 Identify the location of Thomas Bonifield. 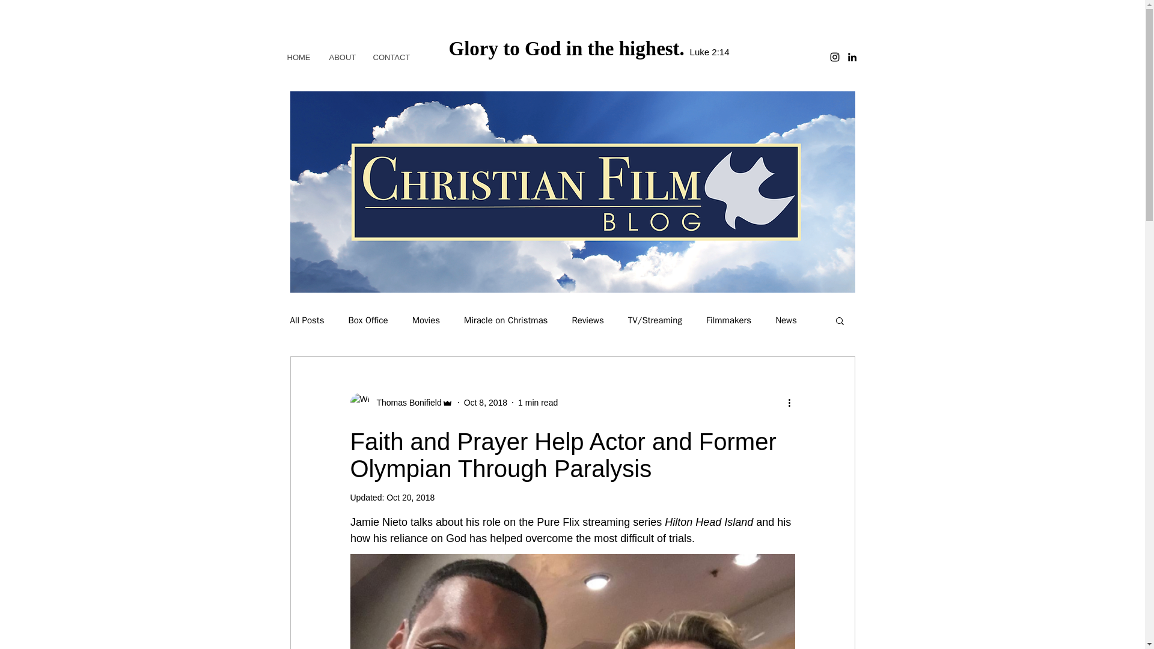
(405, 403).